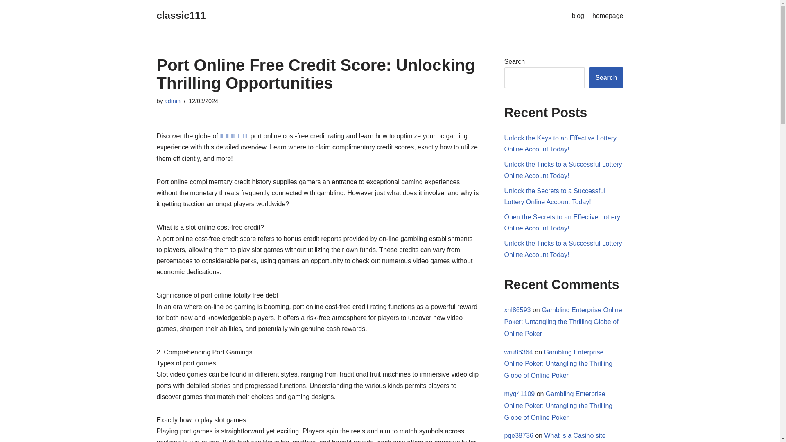 The width and height of the screenshot is (786, 442). Describe the element at coordinates (172, 101) in the screenshot. I see `Posts by admin` at that location.